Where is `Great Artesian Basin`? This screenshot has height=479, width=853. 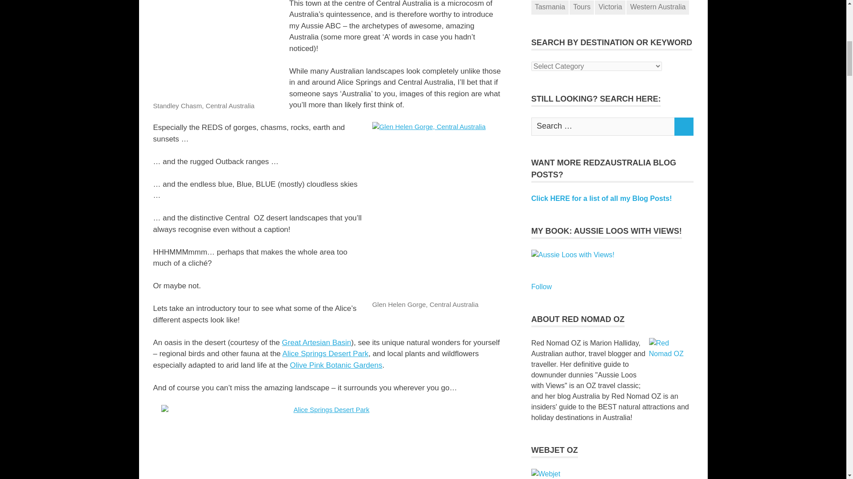
Great Artesian Basin is located at coordinates (317, 342).